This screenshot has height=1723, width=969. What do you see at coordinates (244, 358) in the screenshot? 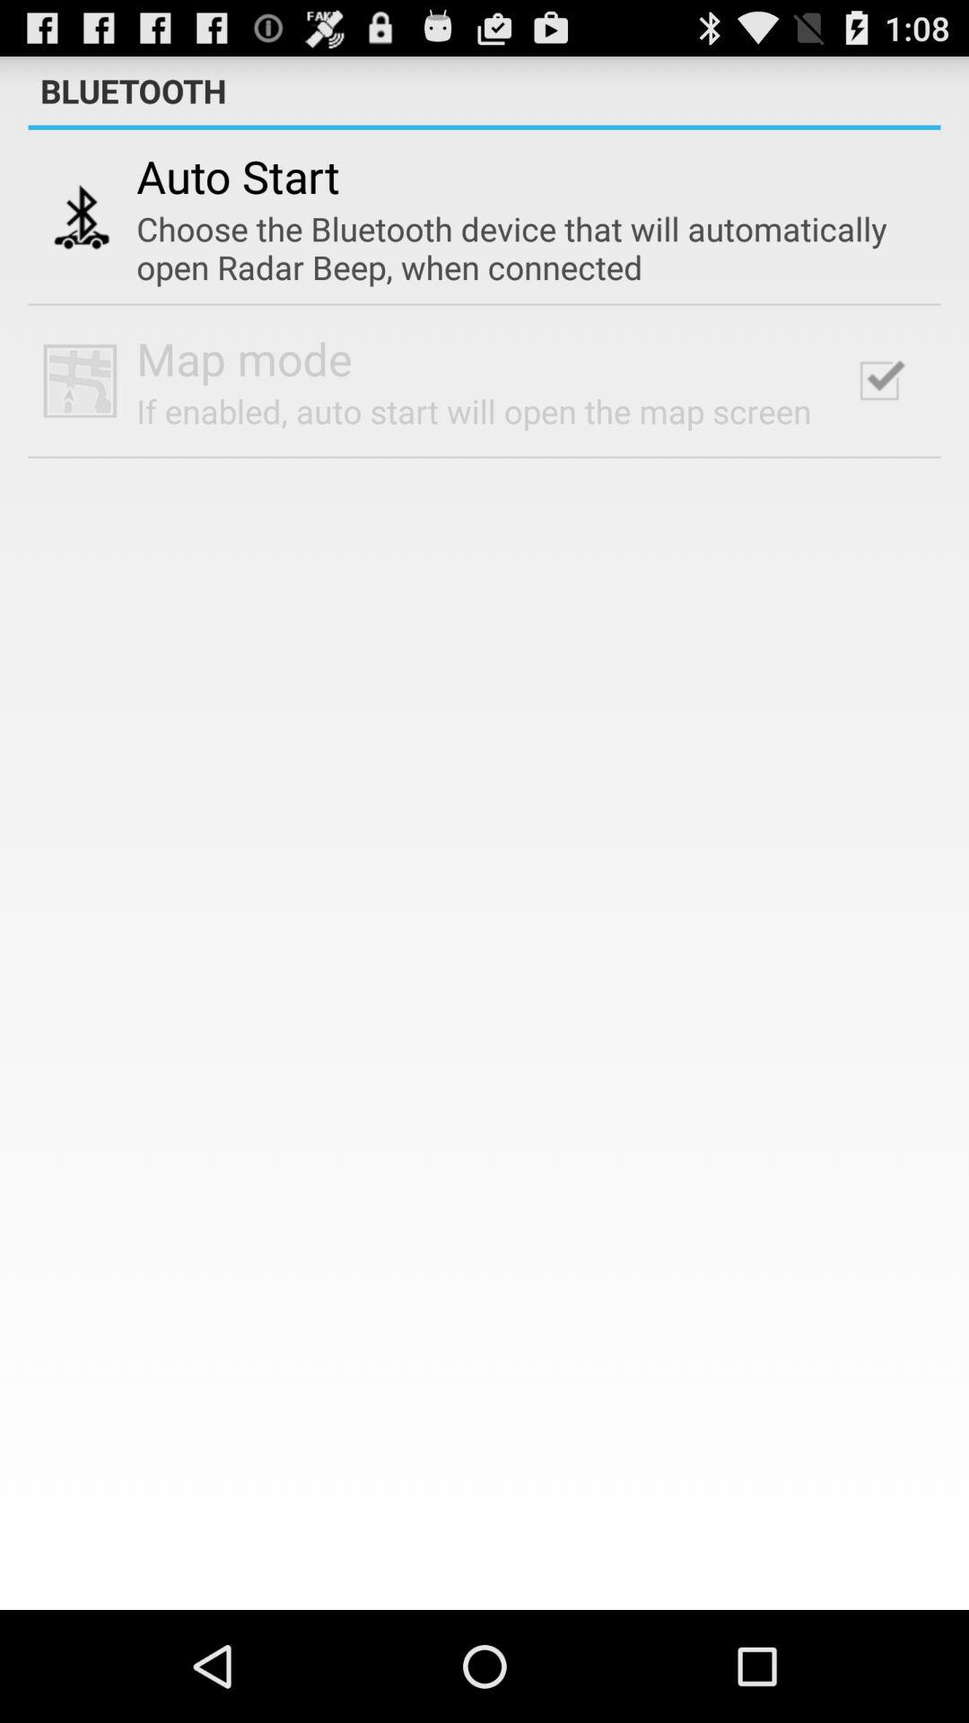
I see `jump to the map mode` at bounding box center [244, 358].